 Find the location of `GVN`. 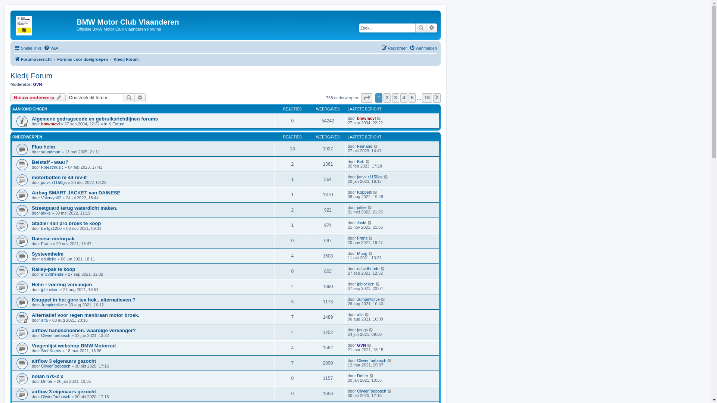

GVN is located at coordinates (361, 345).